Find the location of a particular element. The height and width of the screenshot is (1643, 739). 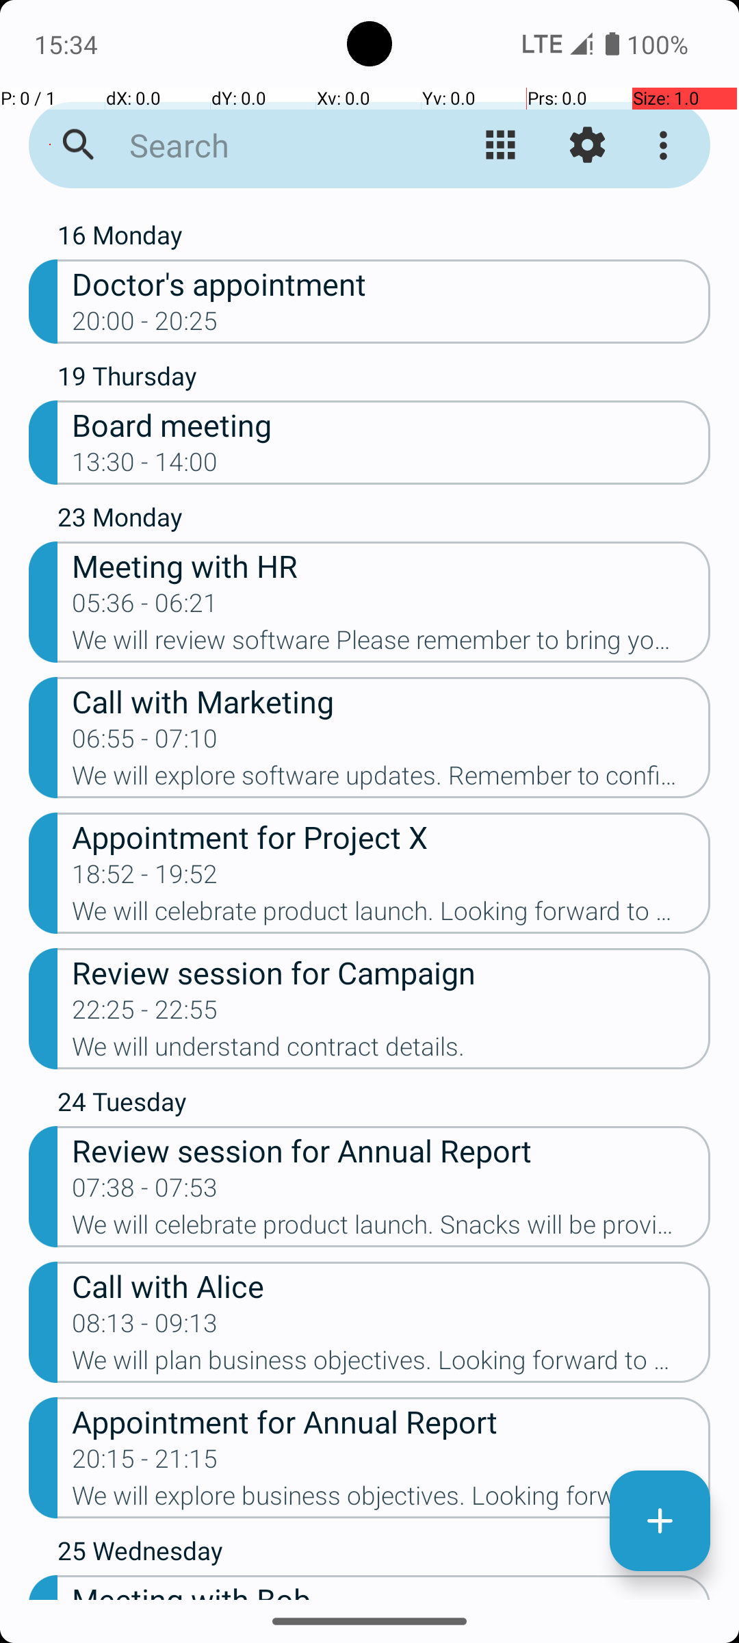

We will explore software updates. Remember to confirm attendance. is located at coordinates (391, 780).